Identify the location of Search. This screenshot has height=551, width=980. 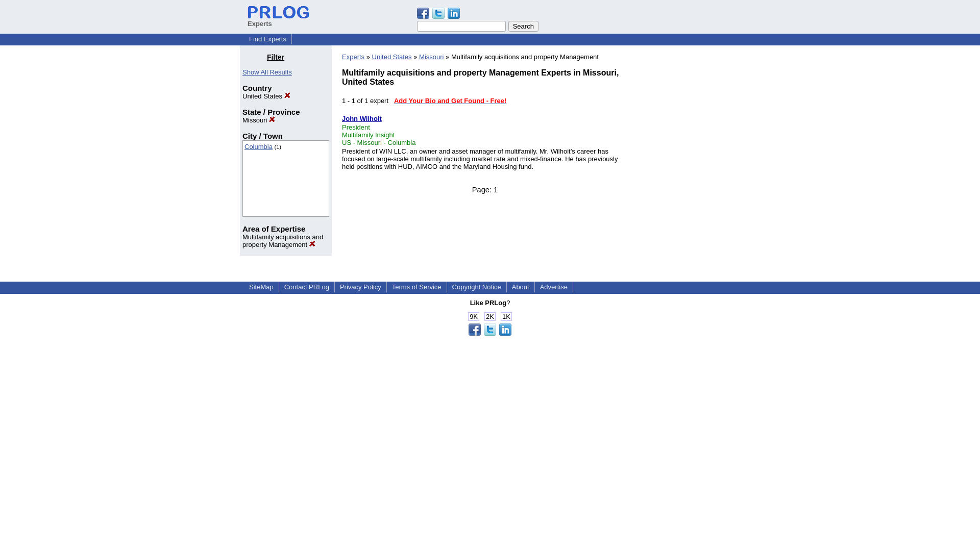
(523, 26).